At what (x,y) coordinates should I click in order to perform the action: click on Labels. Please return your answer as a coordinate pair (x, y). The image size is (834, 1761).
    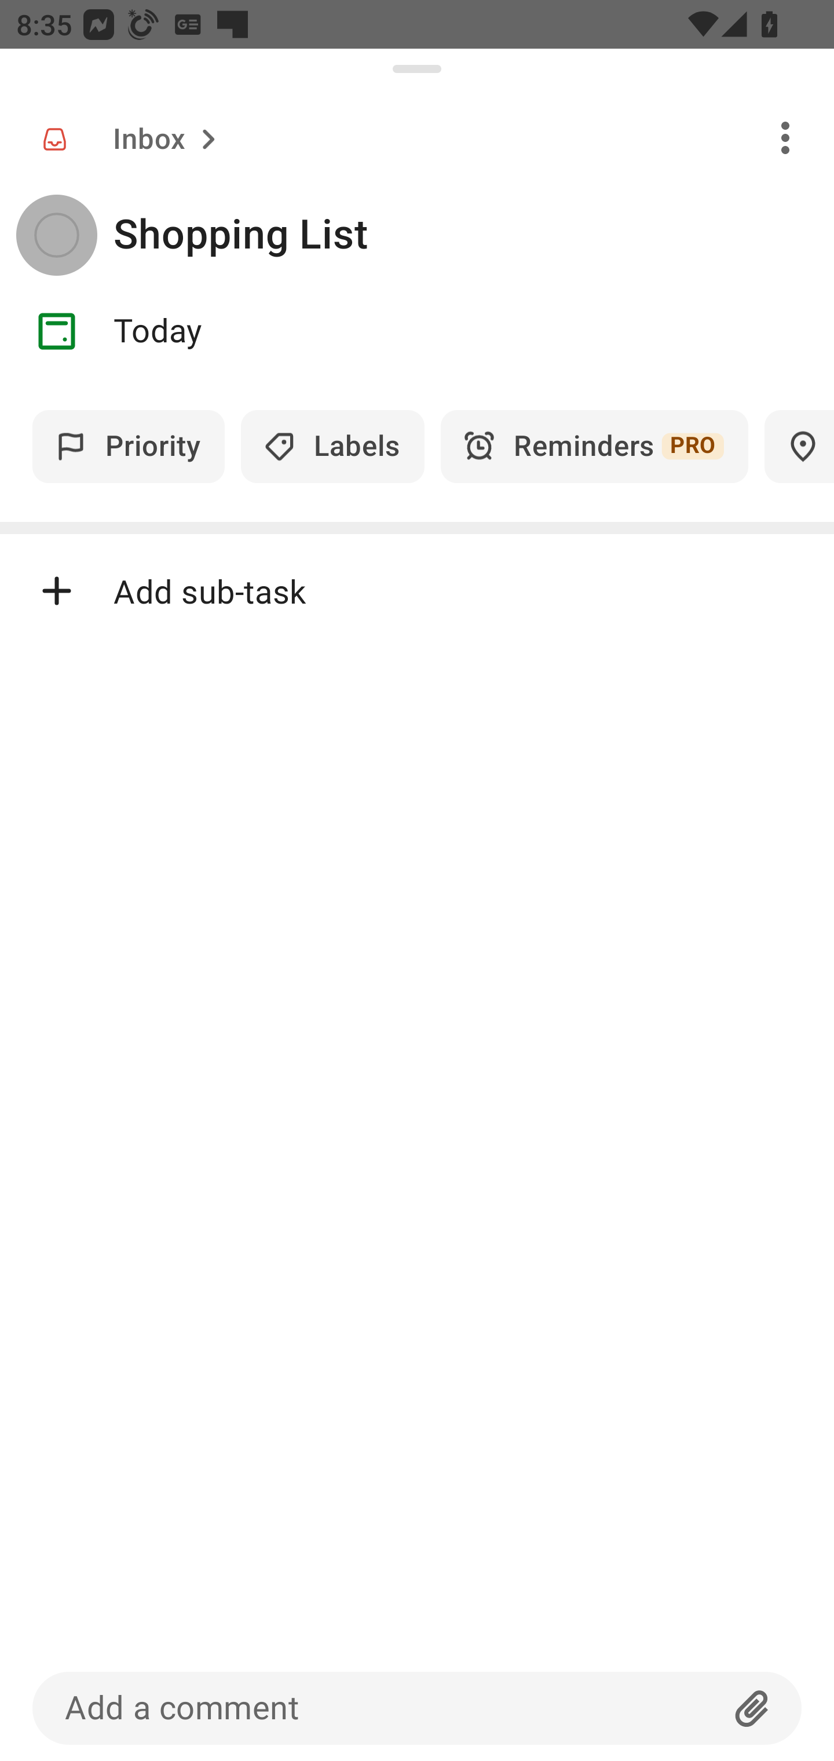
    Looking at the image, I should click on (332, 446).